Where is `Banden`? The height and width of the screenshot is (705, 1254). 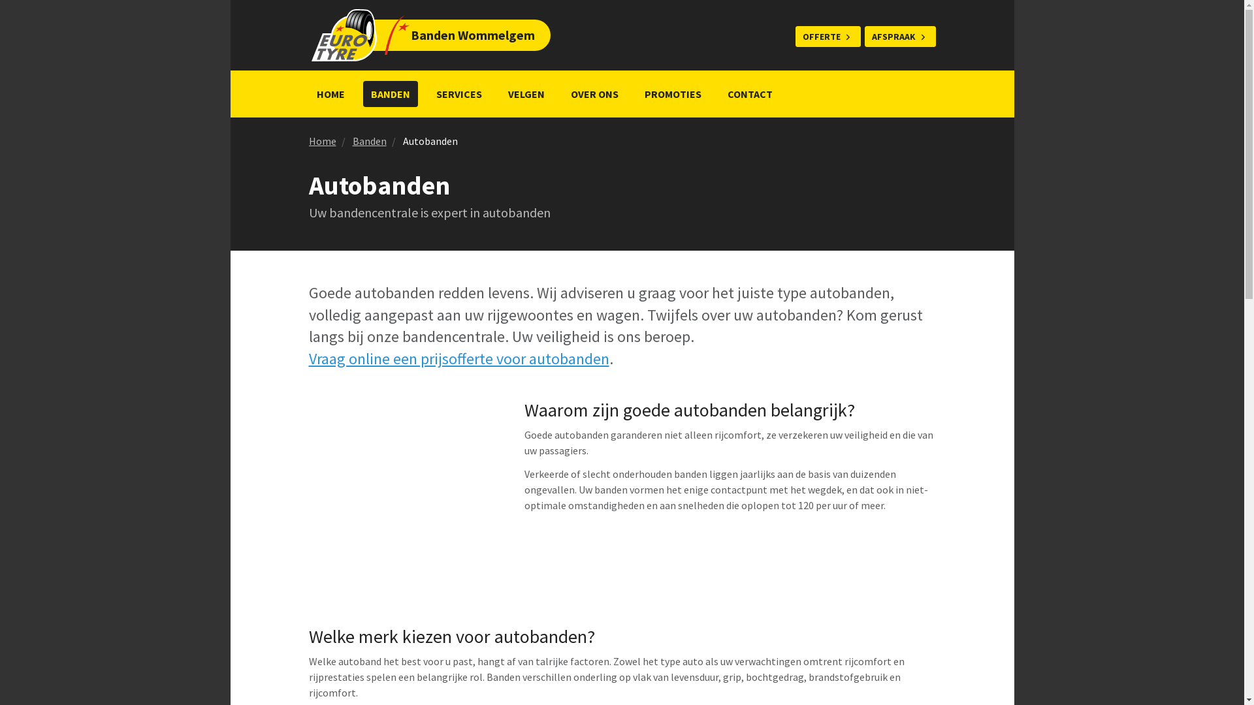 Banden is located at coordinates (370, 141).